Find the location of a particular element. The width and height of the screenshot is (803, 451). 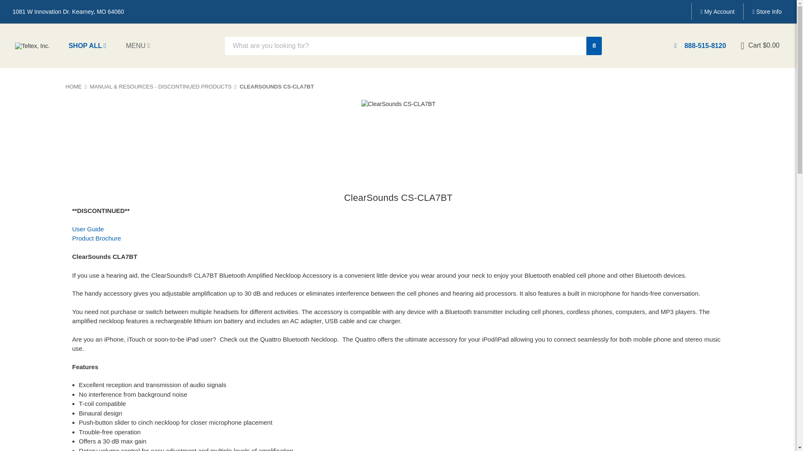

ClearSounds CS-CLA7BT is located at coordinates (399, 139).